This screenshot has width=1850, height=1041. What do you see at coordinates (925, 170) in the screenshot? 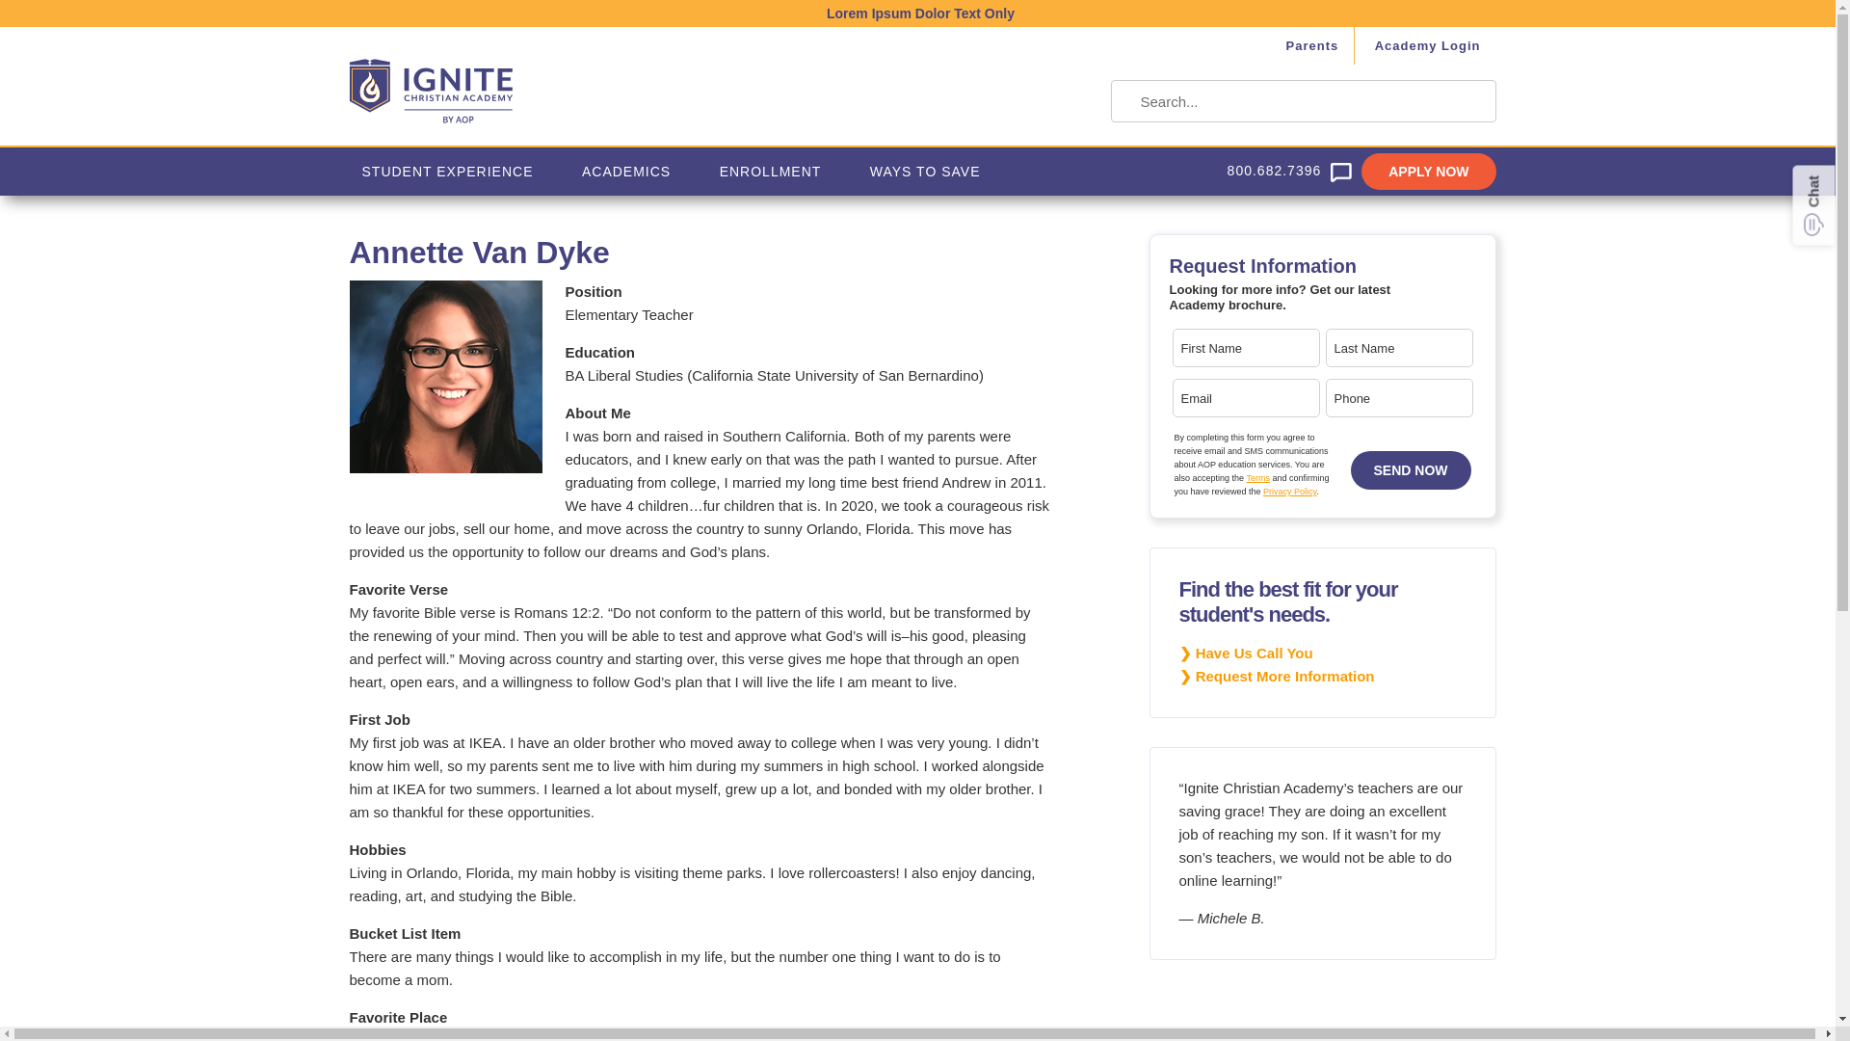
I see `WAYS TO SAVE` at bounding box center [925, 170].